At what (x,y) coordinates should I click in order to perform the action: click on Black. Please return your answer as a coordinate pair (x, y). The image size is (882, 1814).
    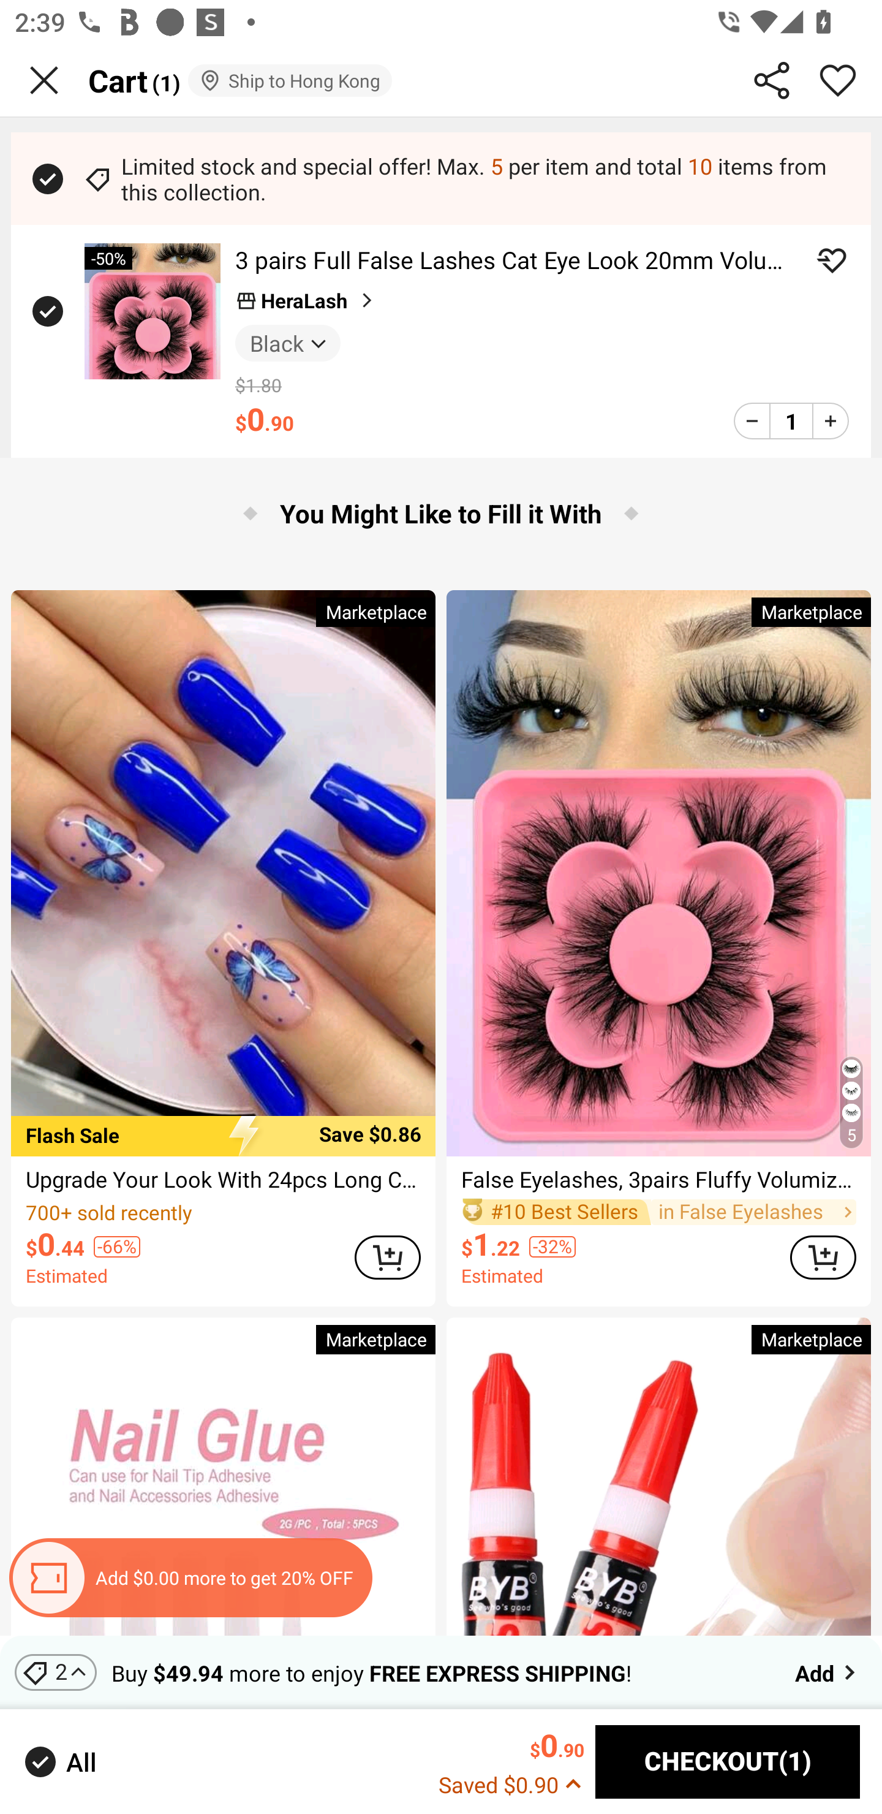
    Looking at the image, I should click on (288, 343).